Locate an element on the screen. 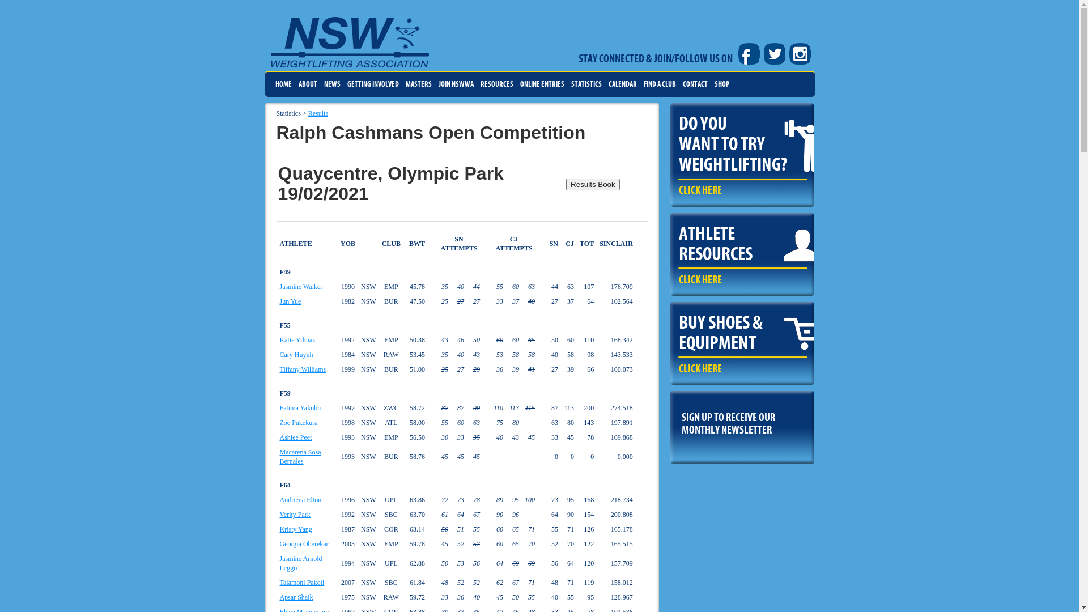 This screenshot has height=612, width=1088. Results Book is located at coordinates (593, 184).